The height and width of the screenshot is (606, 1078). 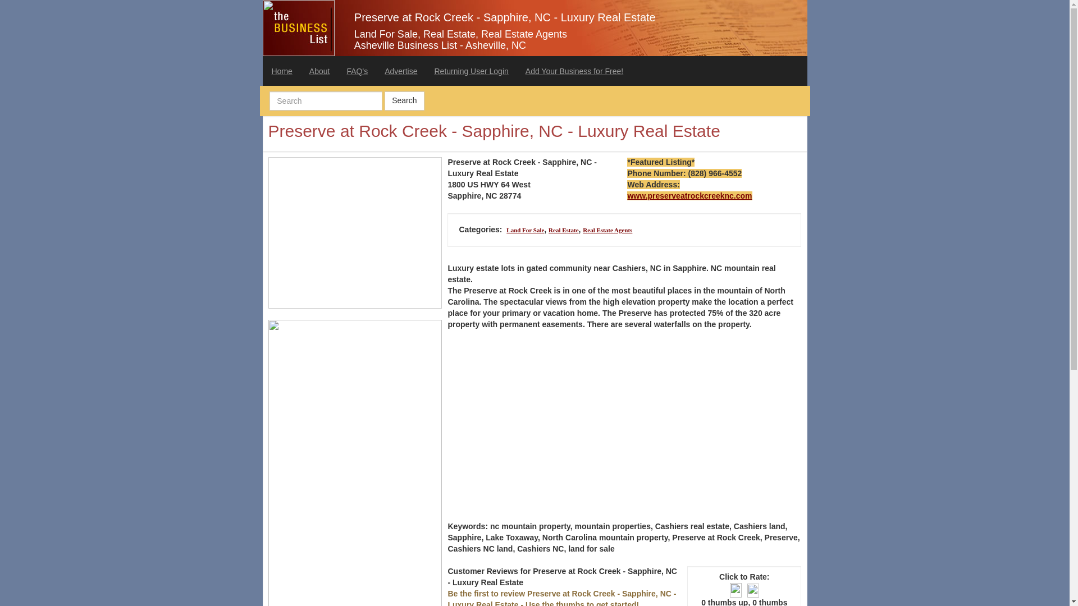 I want to click on Add Your Business for Free!, so click(x=574, y=71).